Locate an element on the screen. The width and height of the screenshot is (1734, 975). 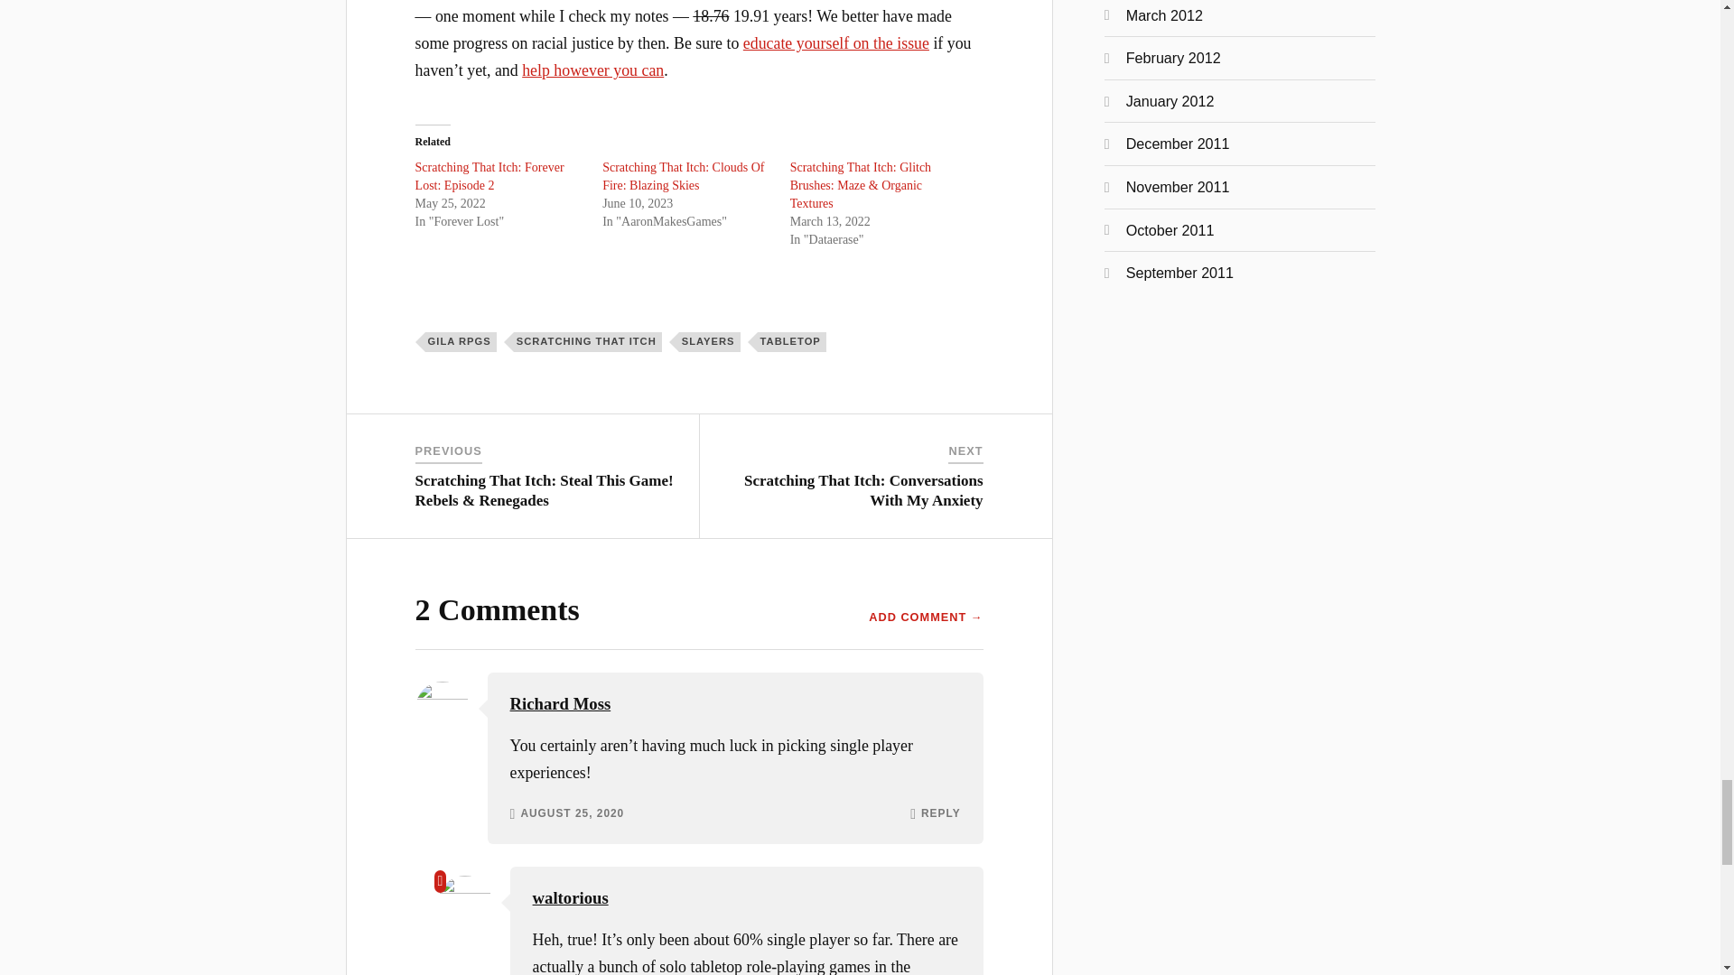
Scratching That Itch: Forever Lost: Episode 2 is located at coordinates (489, 176).